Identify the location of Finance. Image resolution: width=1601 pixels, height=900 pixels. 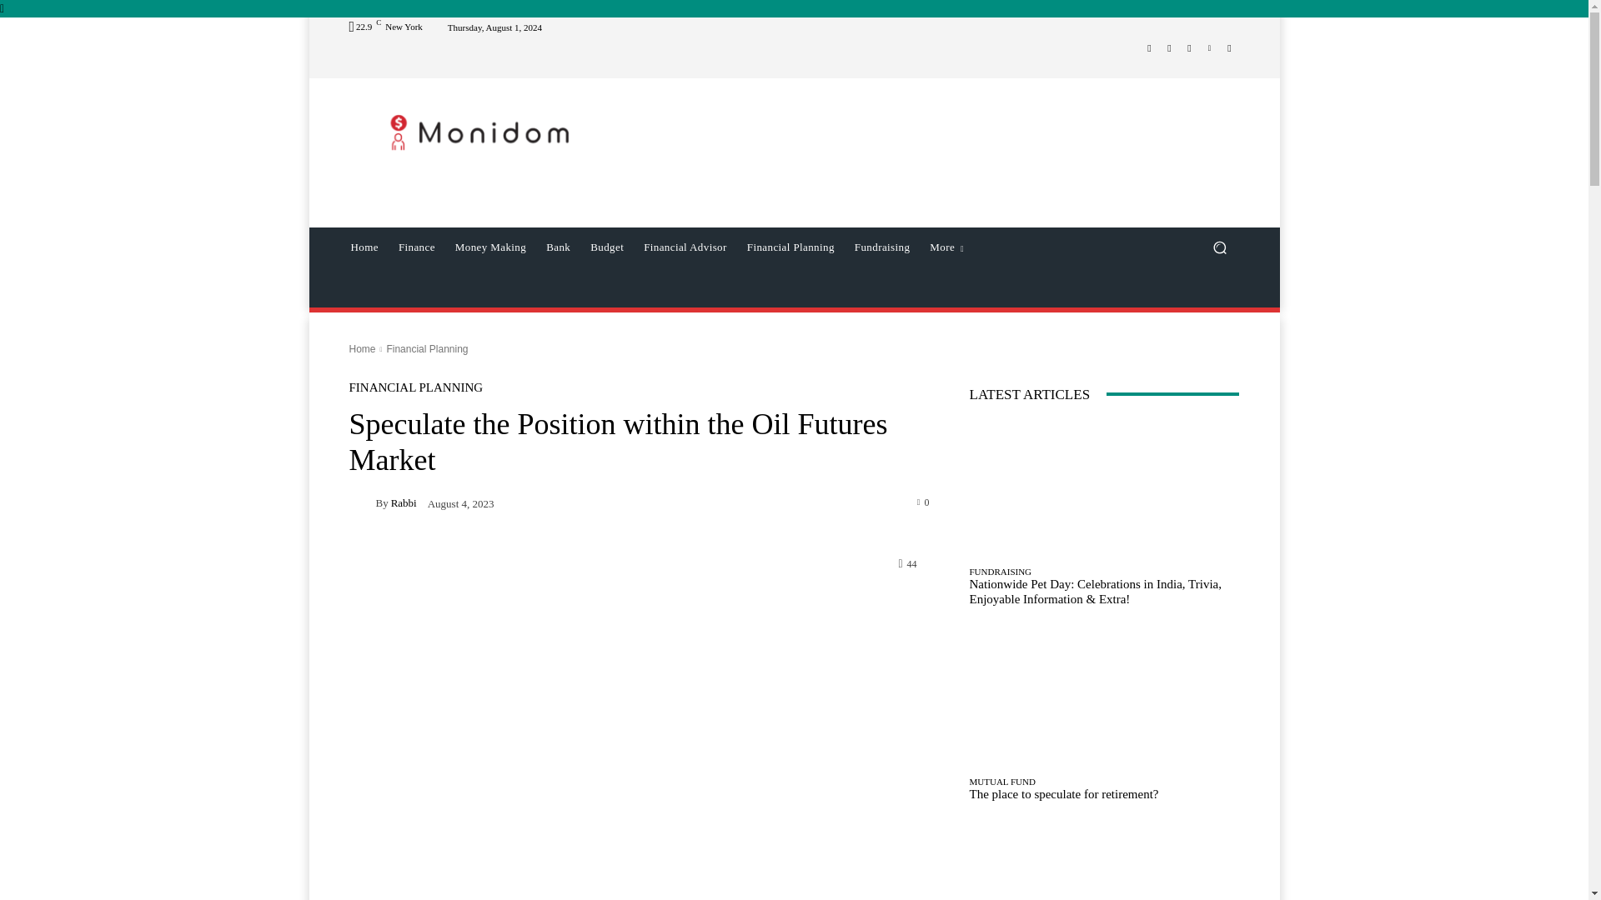
(417, 247).